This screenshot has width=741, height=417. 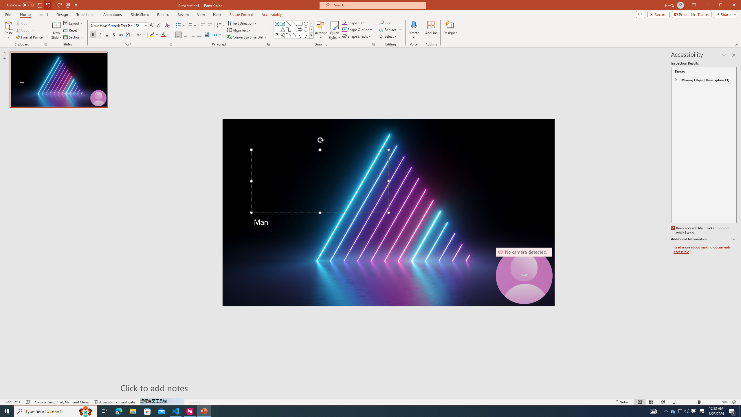 What do you see at coordinates (335, 30) in the screenshot?
I see `Quick Styles` at bounding box center [335, 30].